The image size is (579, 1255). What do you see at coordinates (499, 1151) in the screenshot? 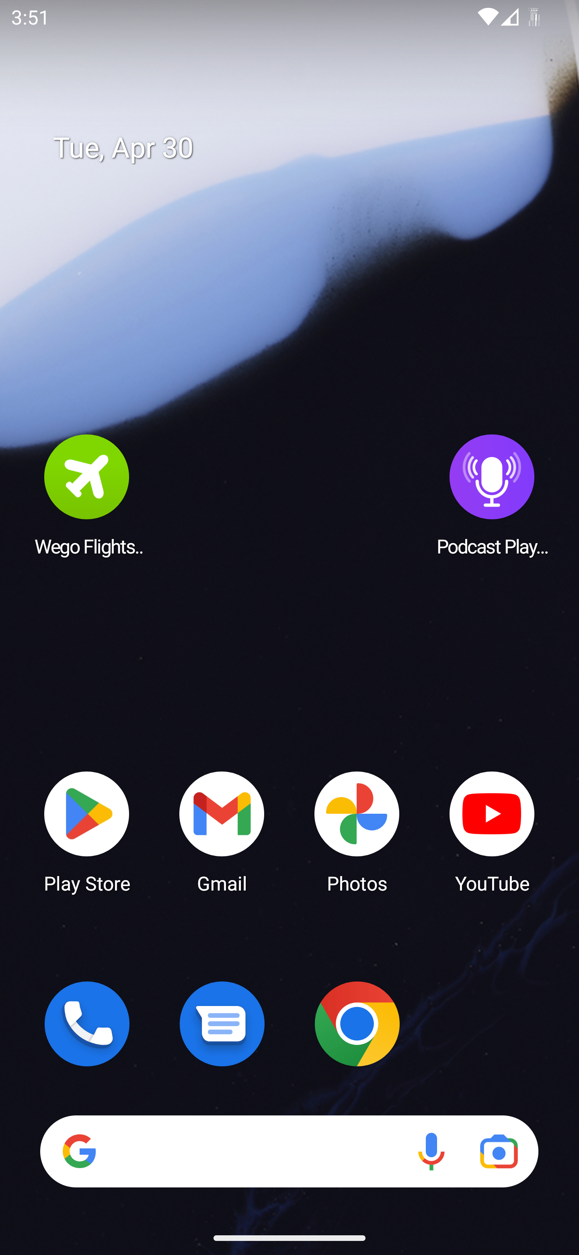
I see `Google Lens` at bounding box center [499, 1151].